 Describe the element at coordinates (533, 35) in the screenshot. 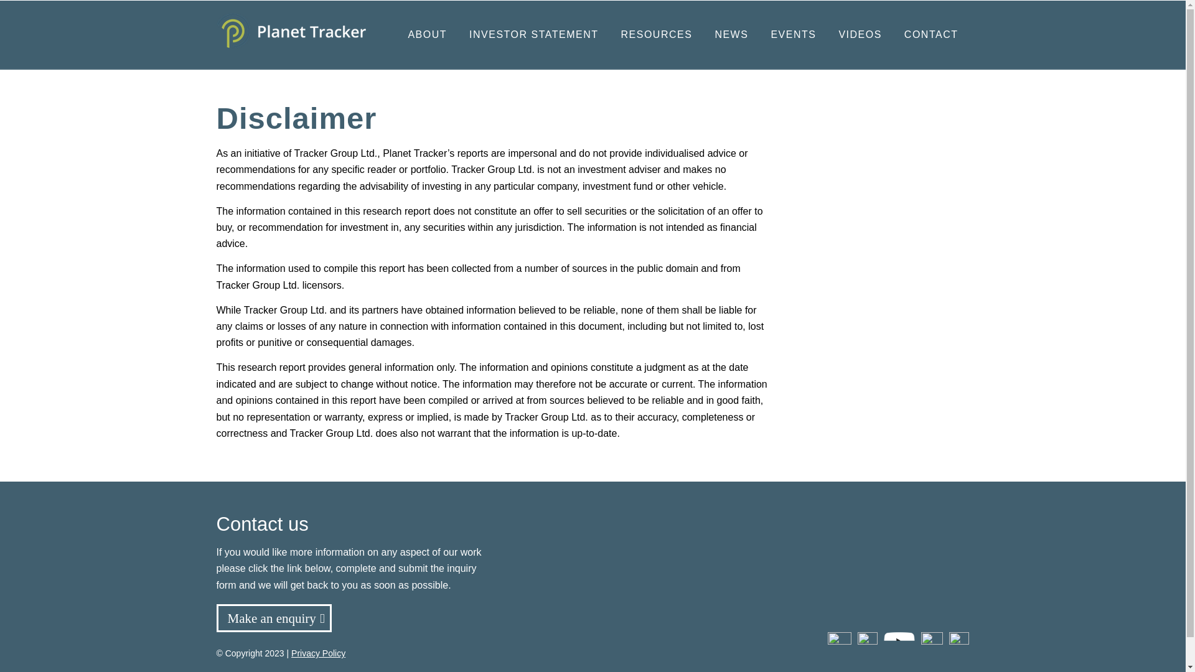

I see `INVESTOR STATEMENT` at that location.